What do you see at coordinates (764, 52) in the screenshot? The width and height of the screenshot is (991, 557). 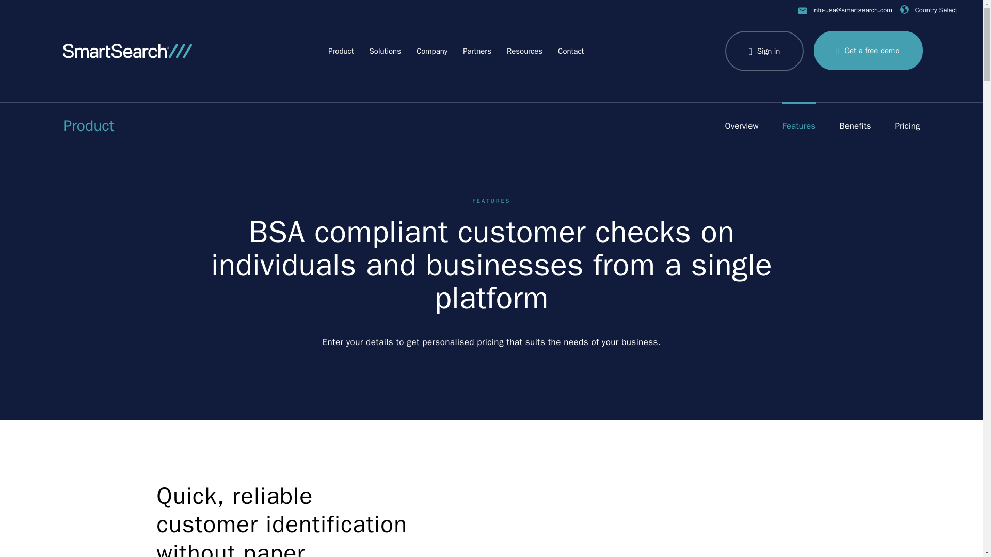 I see `Sign in` at bounding box center [764, 52].